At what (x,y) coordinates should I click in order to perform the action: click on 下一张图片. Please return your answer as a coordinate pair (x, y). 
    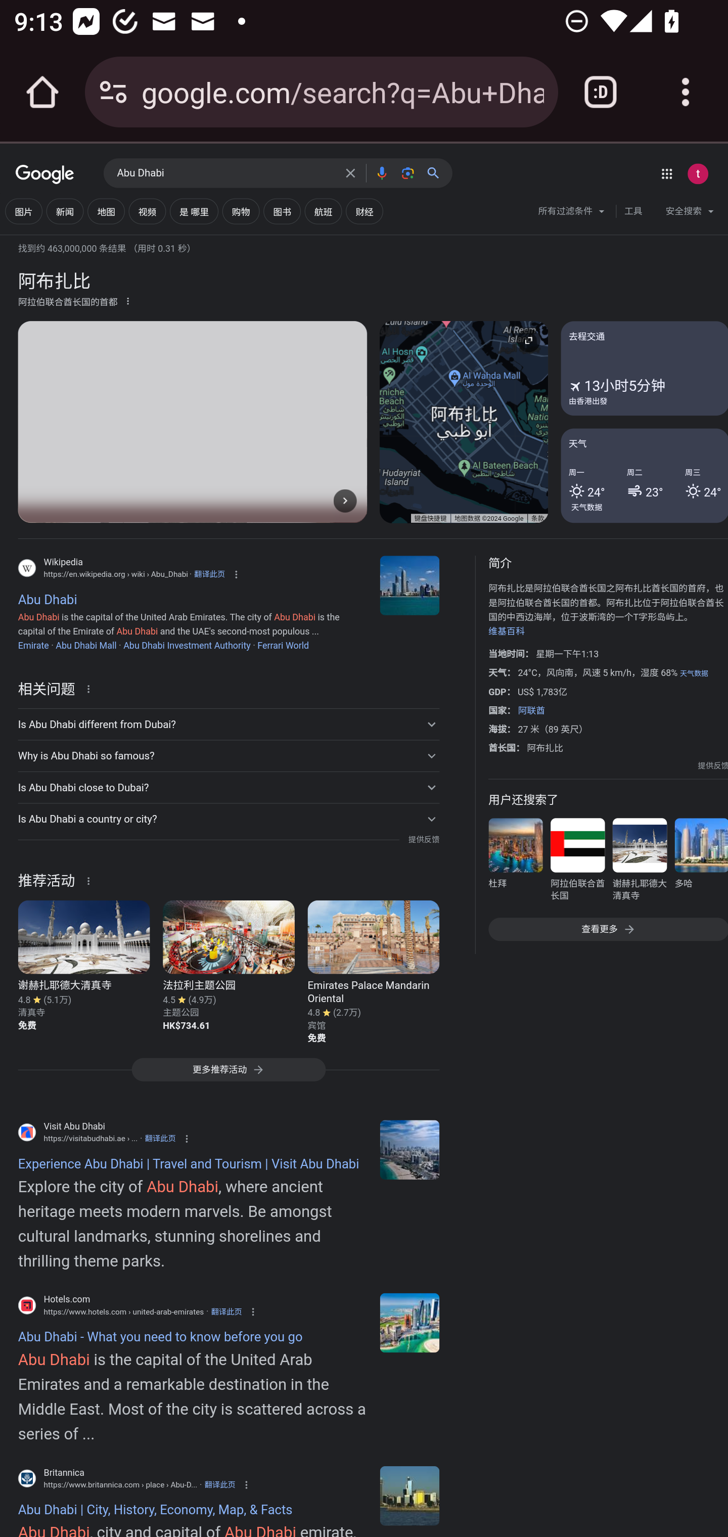
    Looking at the image, I should click on (345, 500).